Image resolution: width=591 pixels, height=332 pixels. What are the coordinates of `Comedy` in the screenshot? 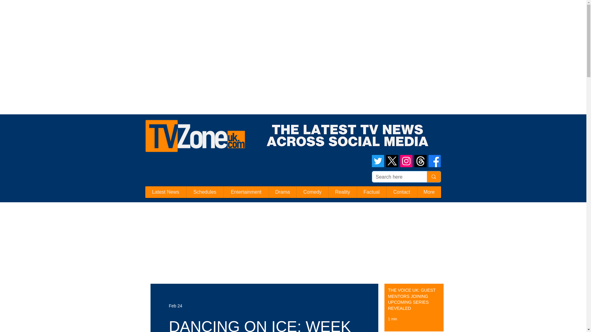 It's located at (312, 192).